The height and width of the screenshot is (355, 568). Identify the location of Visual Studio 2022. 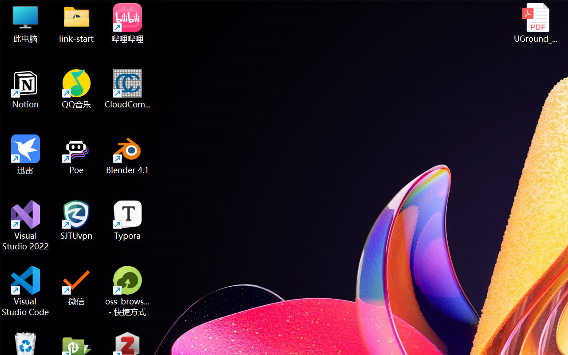
(26, 225).